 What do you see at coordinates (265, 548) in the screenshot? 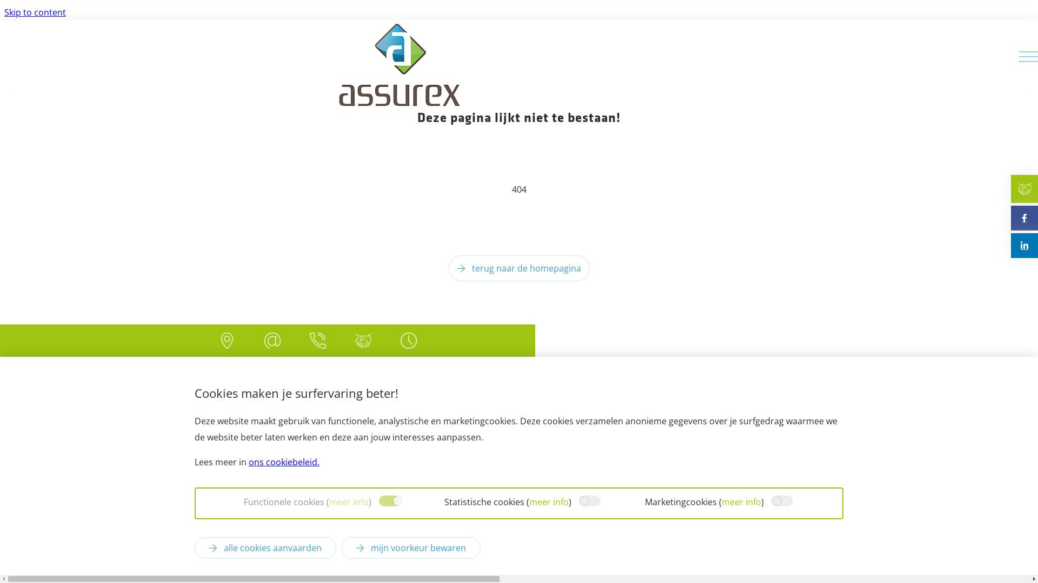
I see `alle cookies aanvaarden` at bounding box center [265, 548].